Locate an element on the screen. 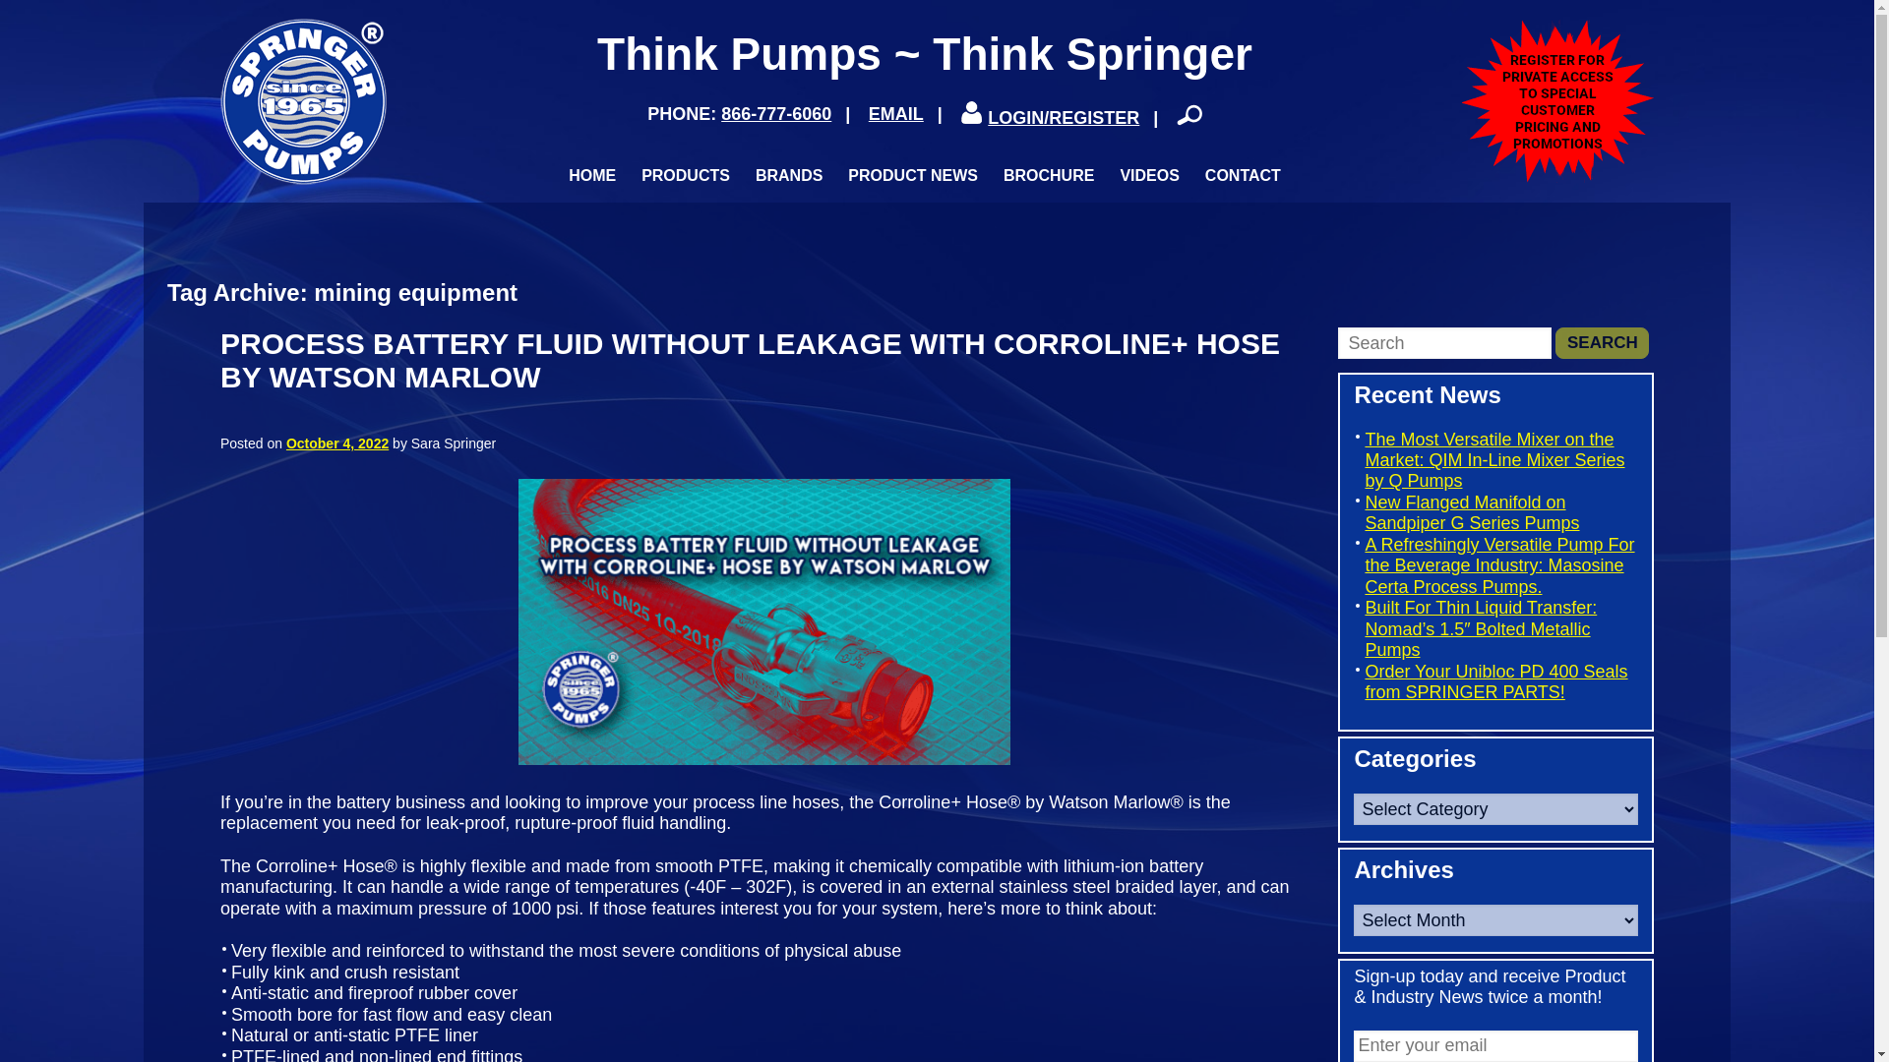 Image resolution: width=1889 pixels, height=1062 pixels. 866-777-6060 is located at coordinates (775, 114).